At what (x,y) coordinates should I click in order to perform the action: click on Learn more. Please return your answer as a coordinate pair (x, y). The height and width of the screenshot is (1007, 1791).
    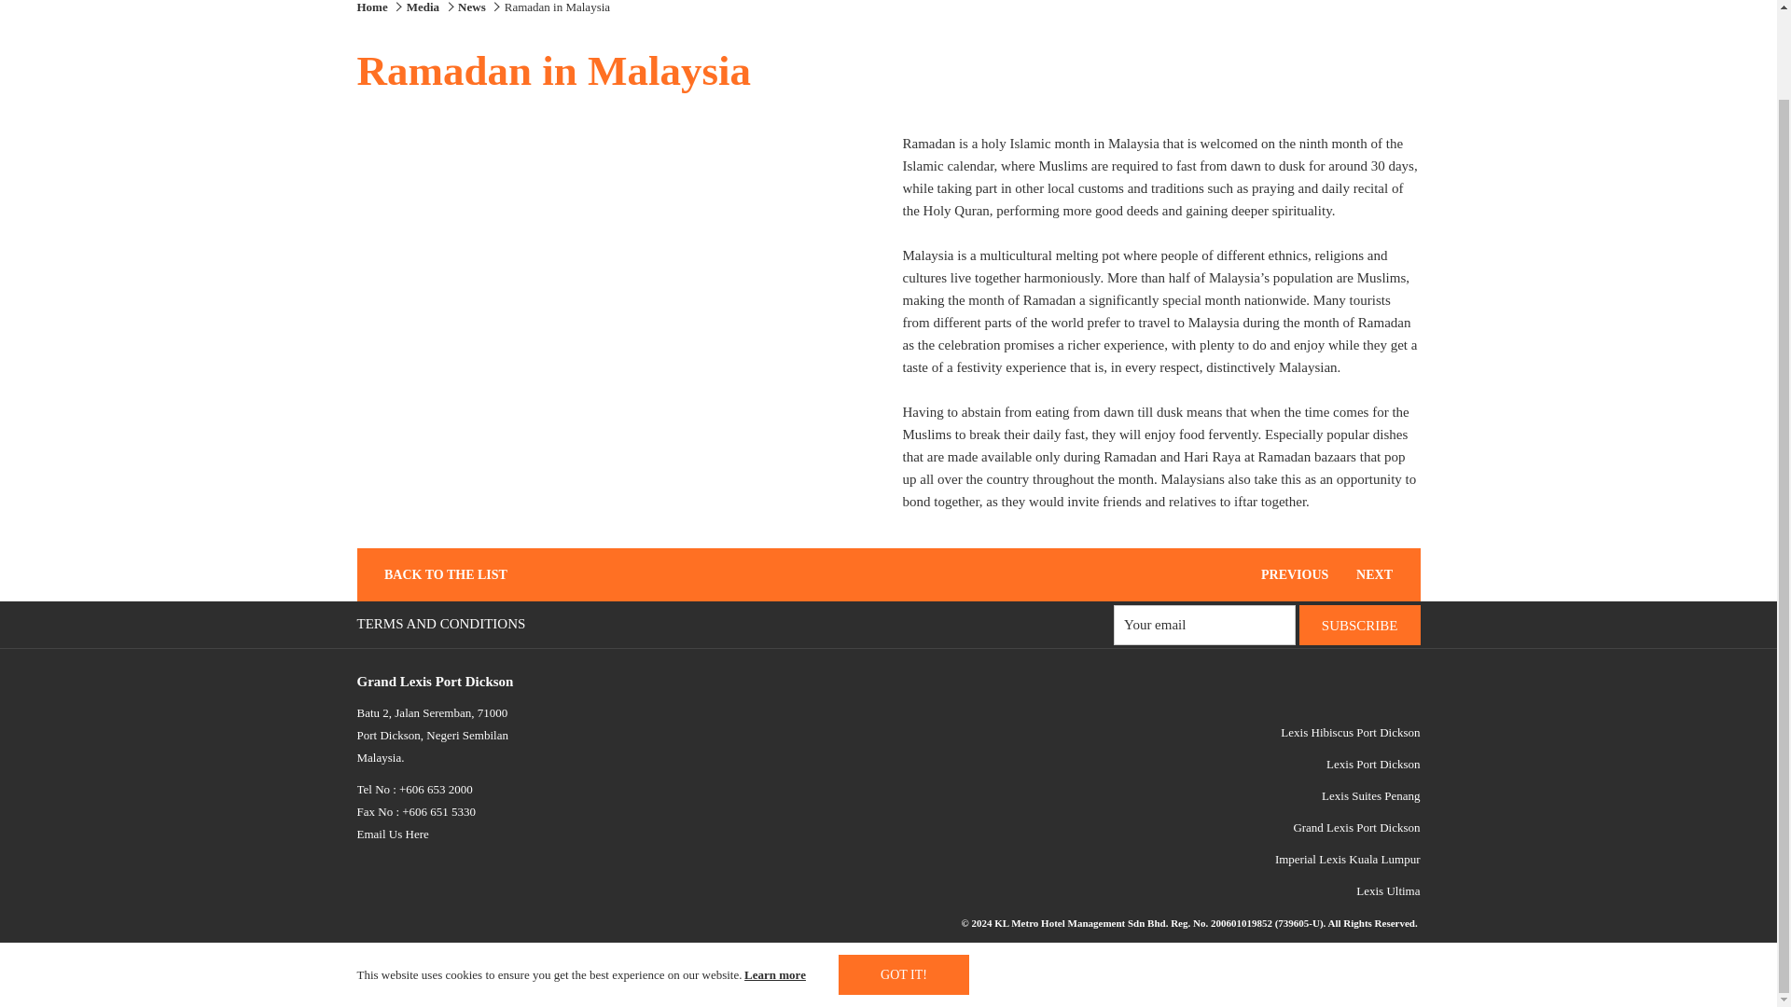
    Looking at the image, I should click on (776, 876).